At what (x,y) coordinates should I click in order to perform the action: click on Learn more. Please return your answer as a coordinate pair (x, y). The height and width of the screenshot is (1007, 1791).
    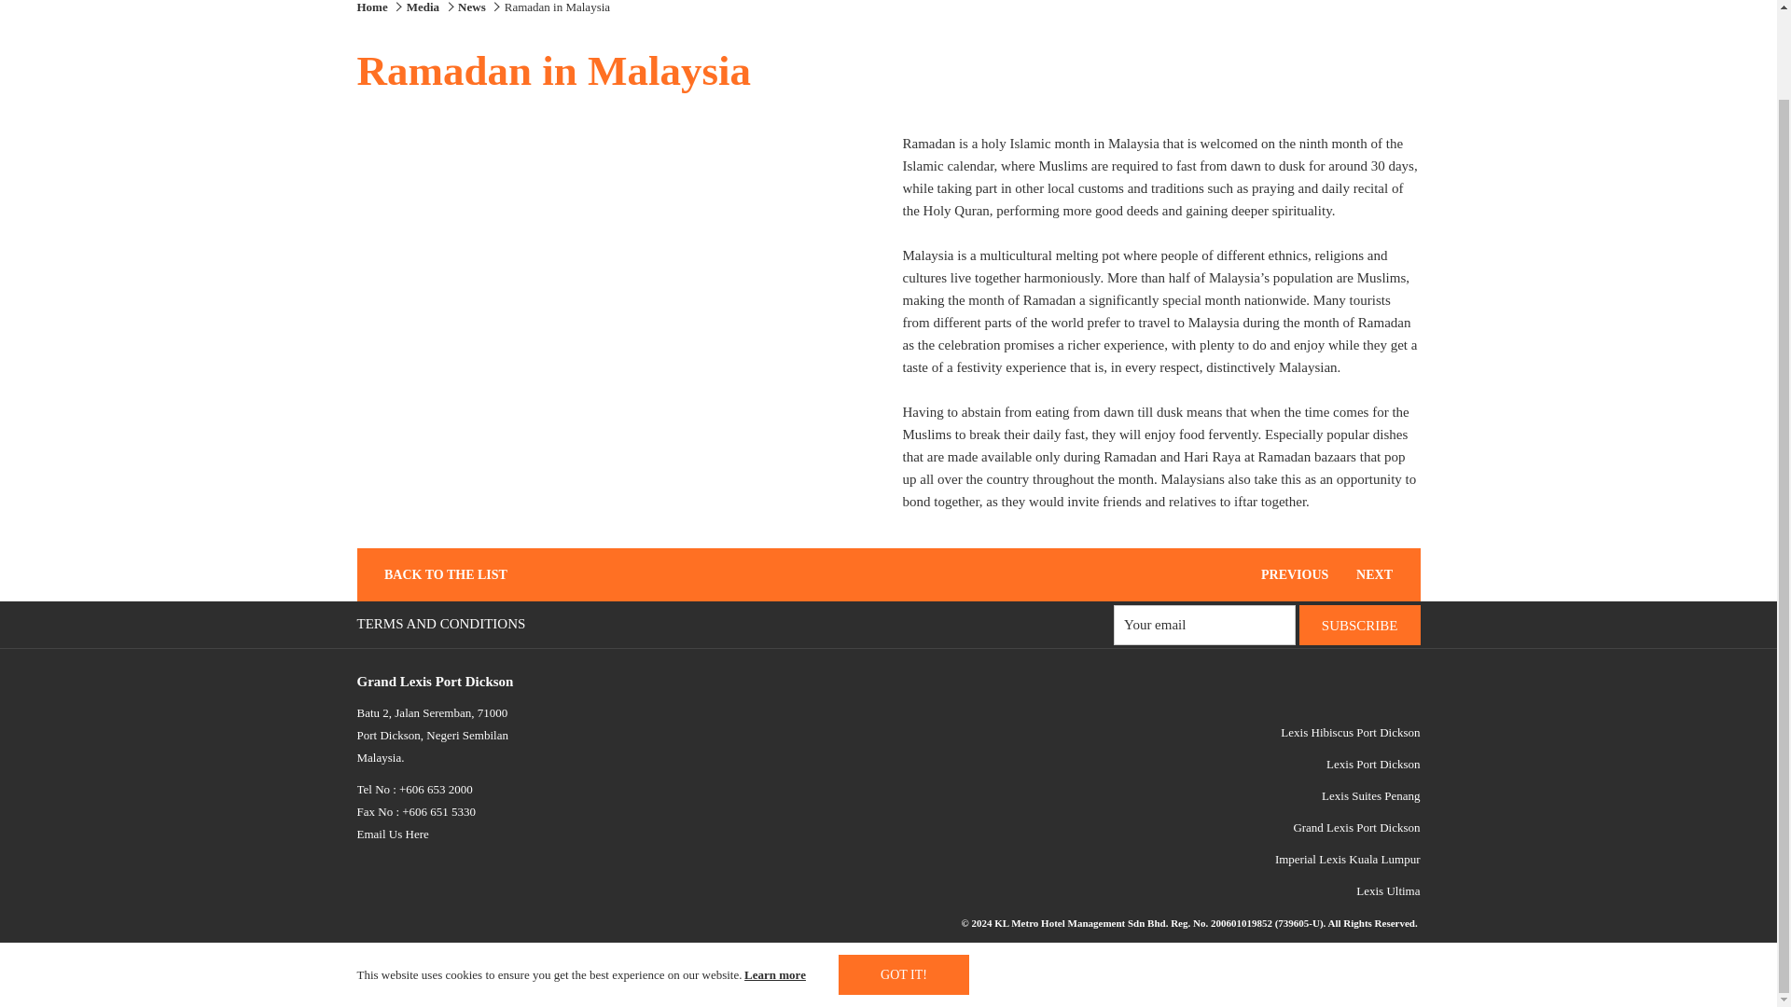
    Looking at the image, I should click on (776, 876).